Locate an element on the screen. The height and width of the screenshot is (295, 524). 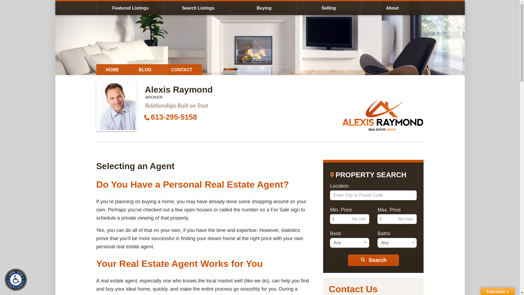
Selling is located at coordinates (329, 8).